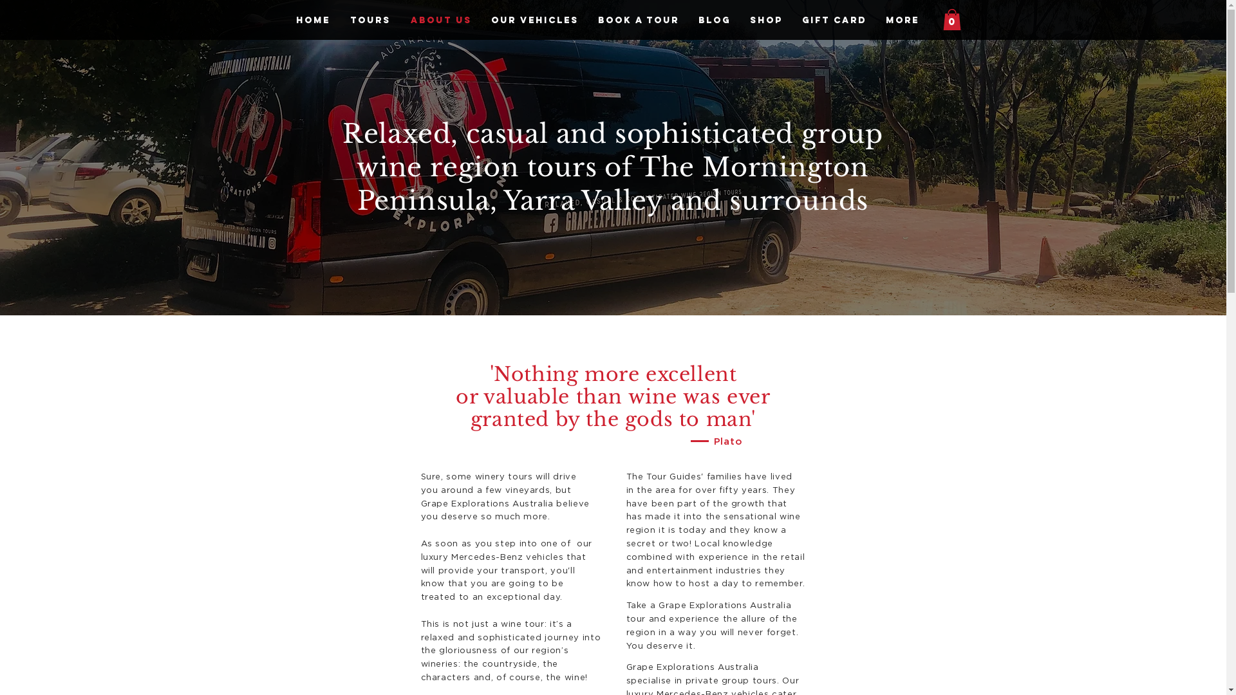 The width and height of the screenshot is (1236, 695). Describe the element at coordinates (313, 21) in the screenshot. I see `HOME` at that location.